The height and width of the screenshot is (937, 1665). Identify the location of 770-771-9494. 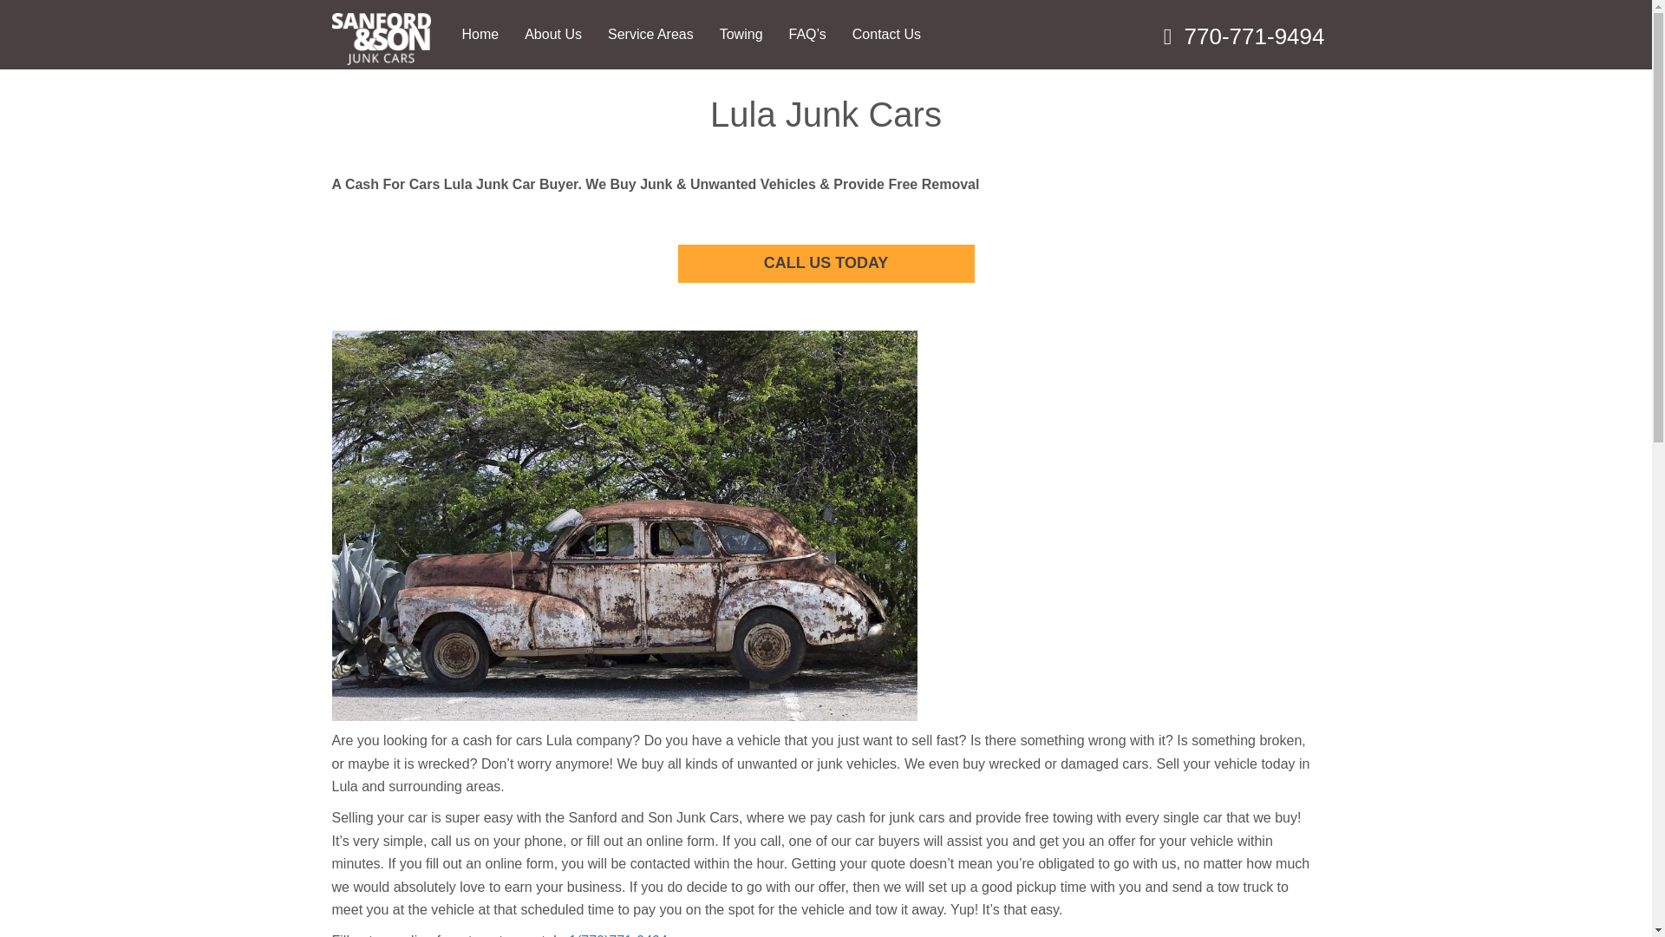
(1254, 35).